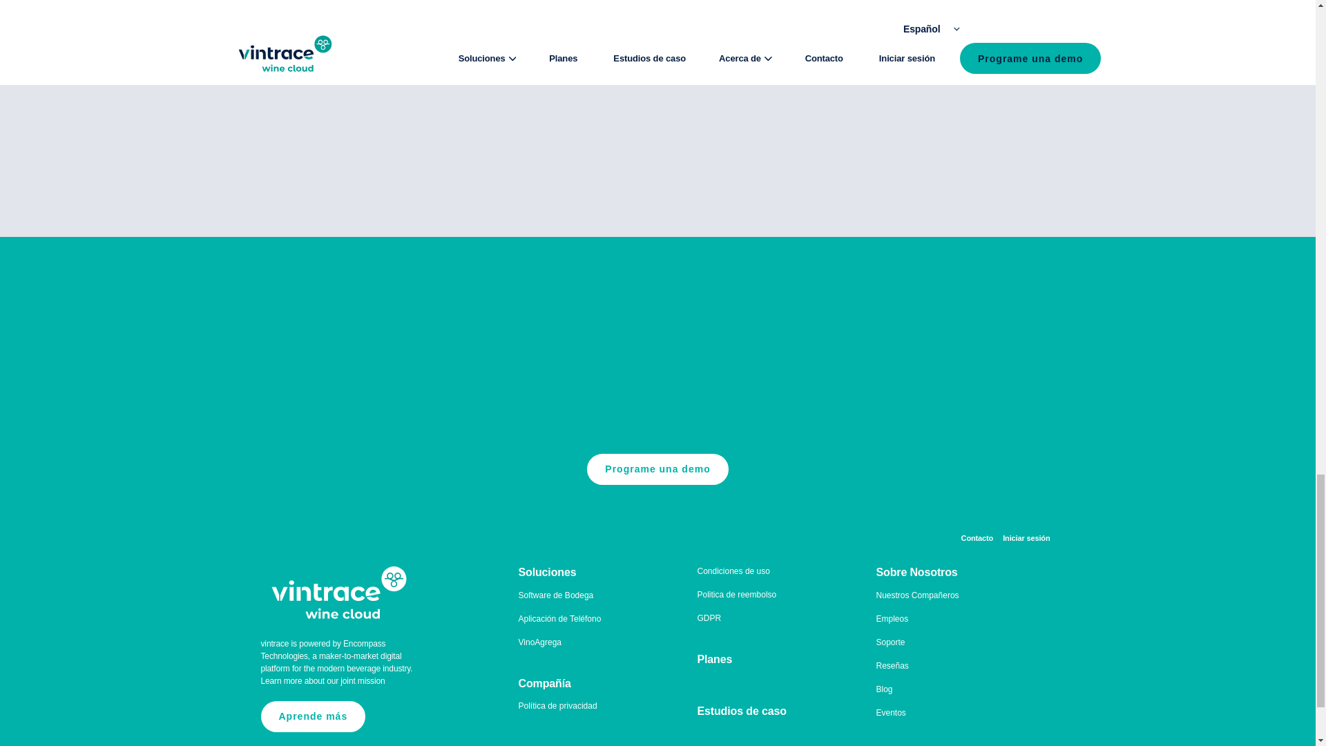 This screenshot has width=1326, height=746. I want to click on Eventos, so click(890, 712).